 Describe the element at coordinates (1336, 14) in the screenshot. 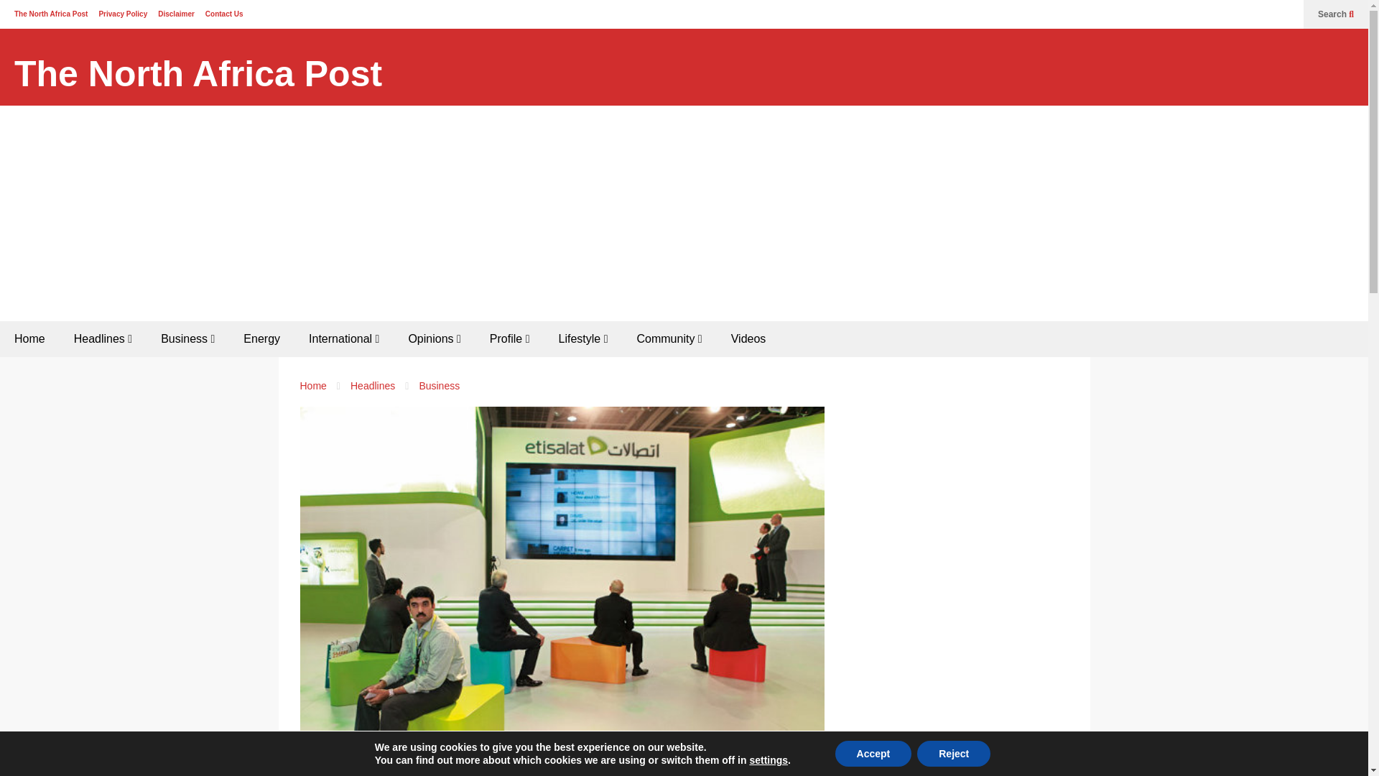

I see `Search` at that location.